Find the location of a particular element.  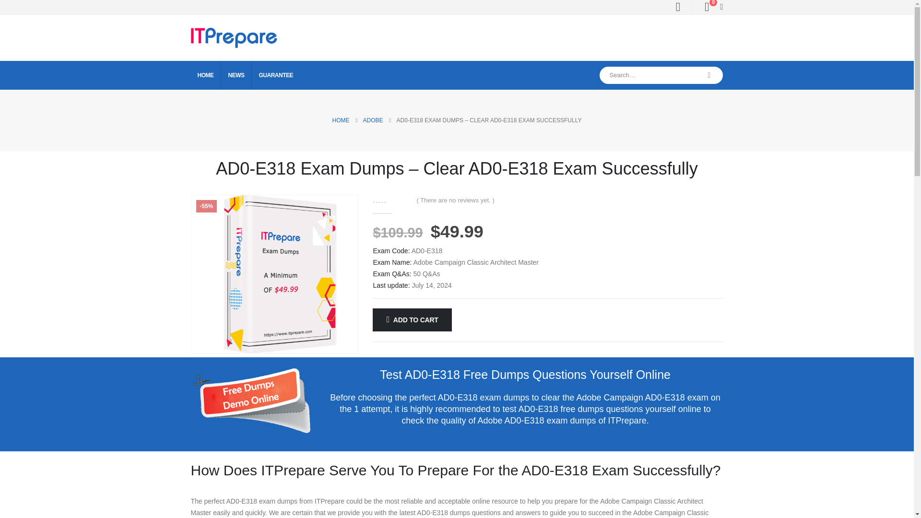

NEWS is located at coordinates (236, 75).